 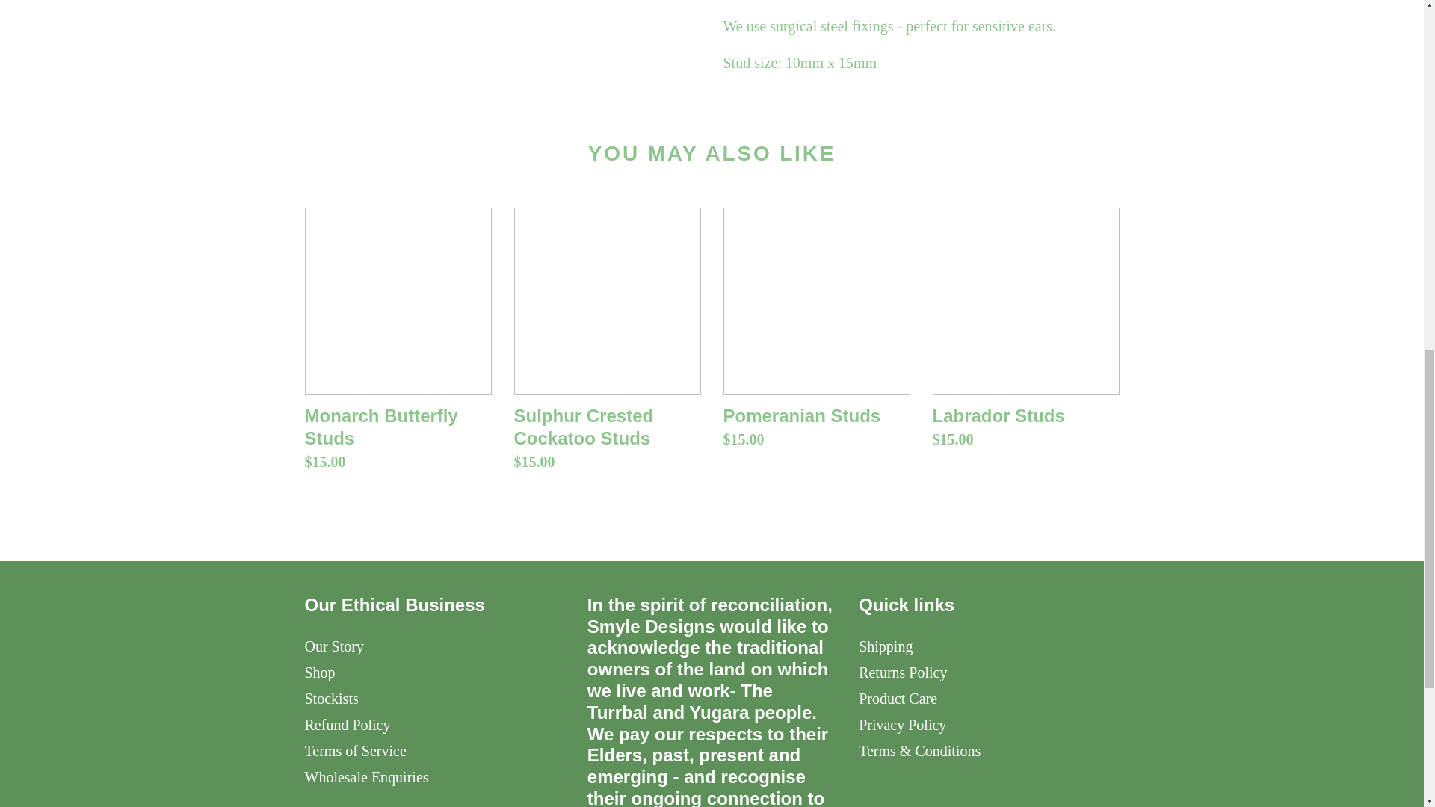 I want to click on Stockists, so click(x=332, y=699).